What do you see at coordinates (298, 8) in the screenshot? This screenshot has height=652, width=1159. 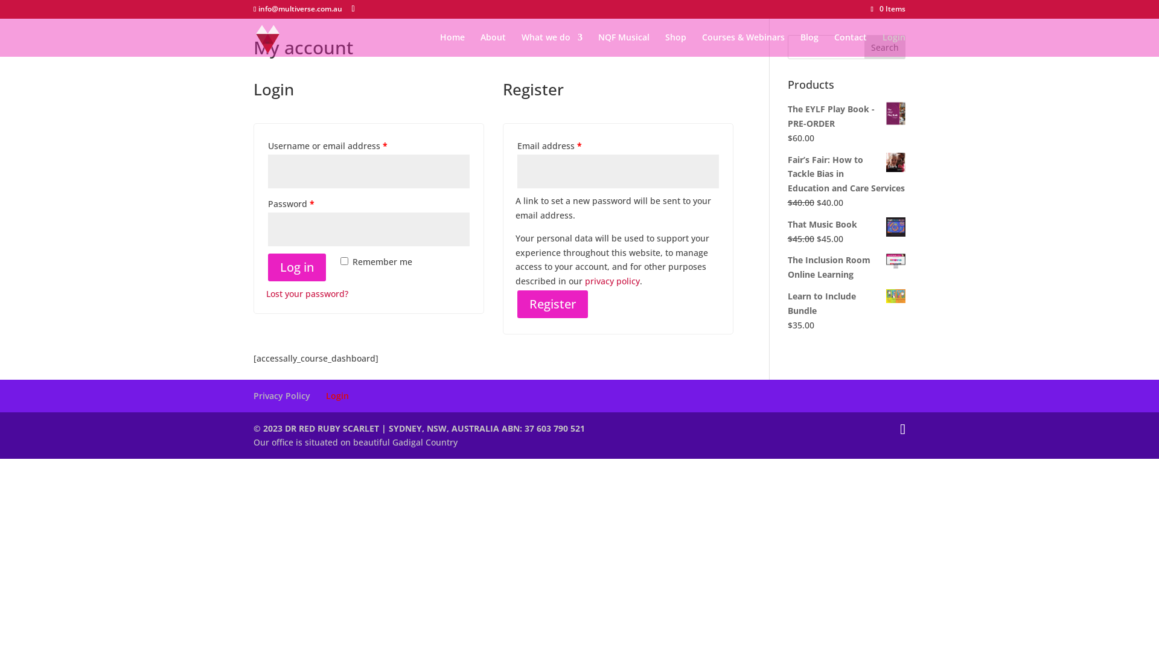 I see `info@multiverse.com.au` at bounding box center [298, 8].